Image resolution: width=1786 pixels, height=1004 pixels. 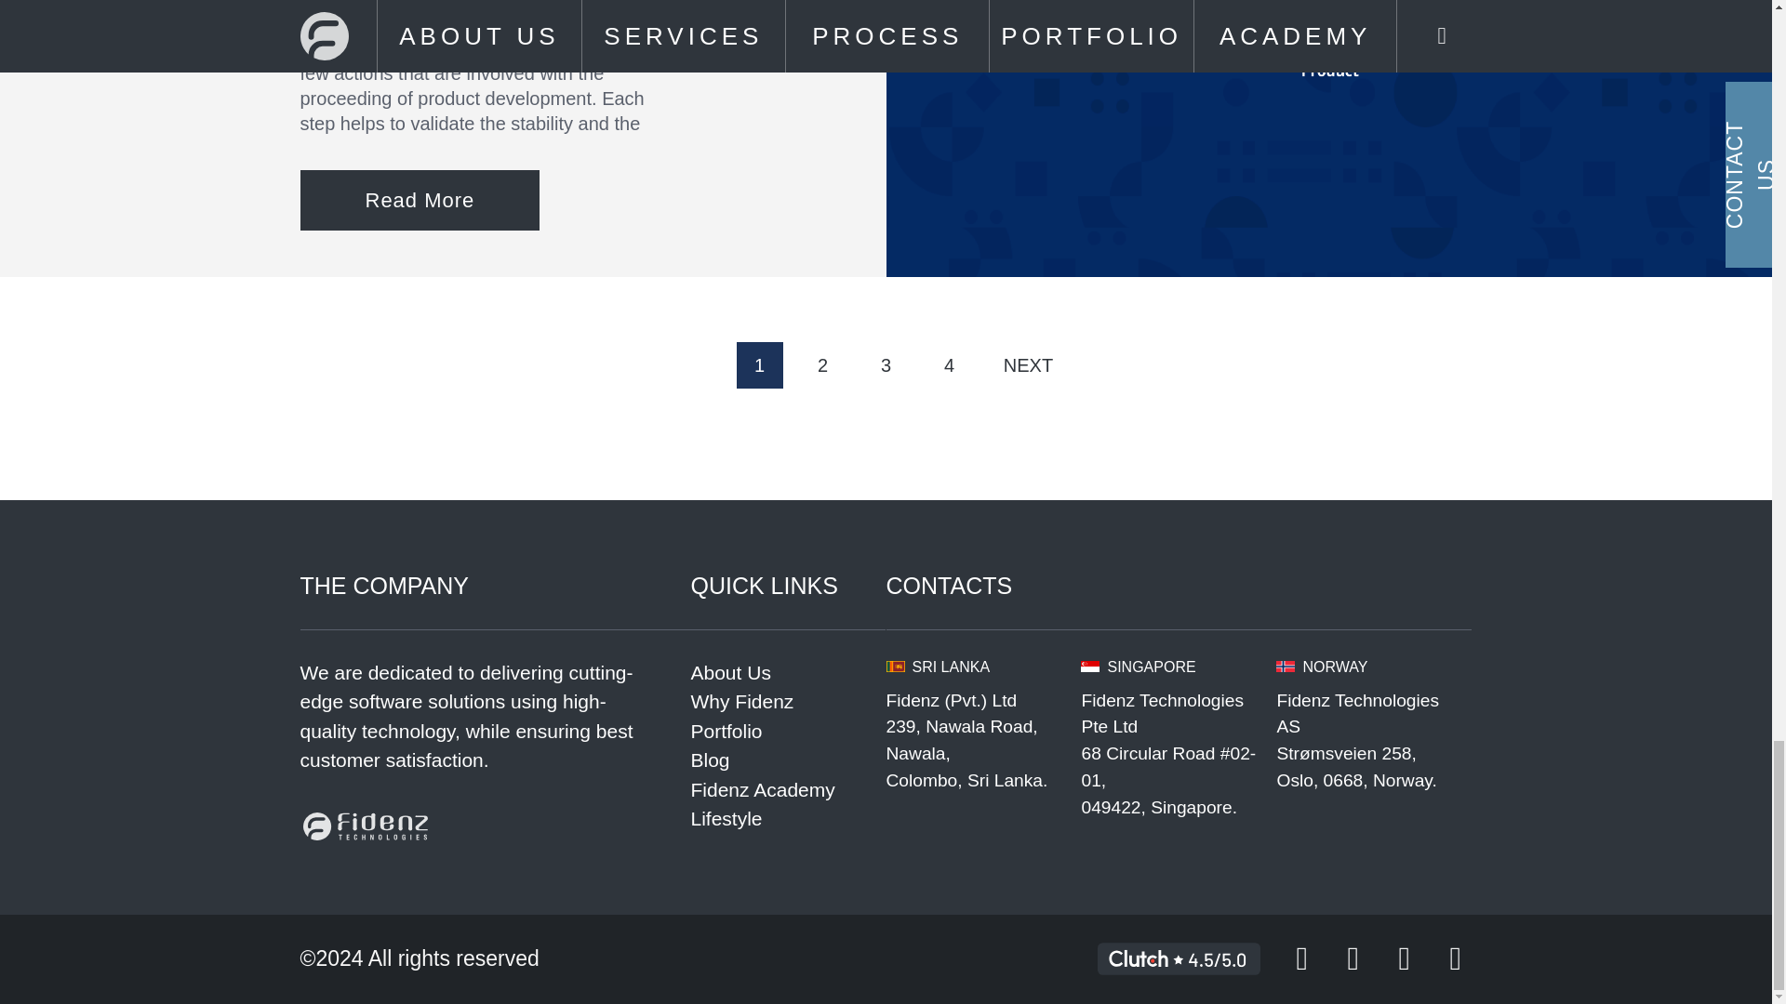 What do you see at coordinates (787, 673) in the screenshot?
I see `About Us` at bounding box center [787, 673].